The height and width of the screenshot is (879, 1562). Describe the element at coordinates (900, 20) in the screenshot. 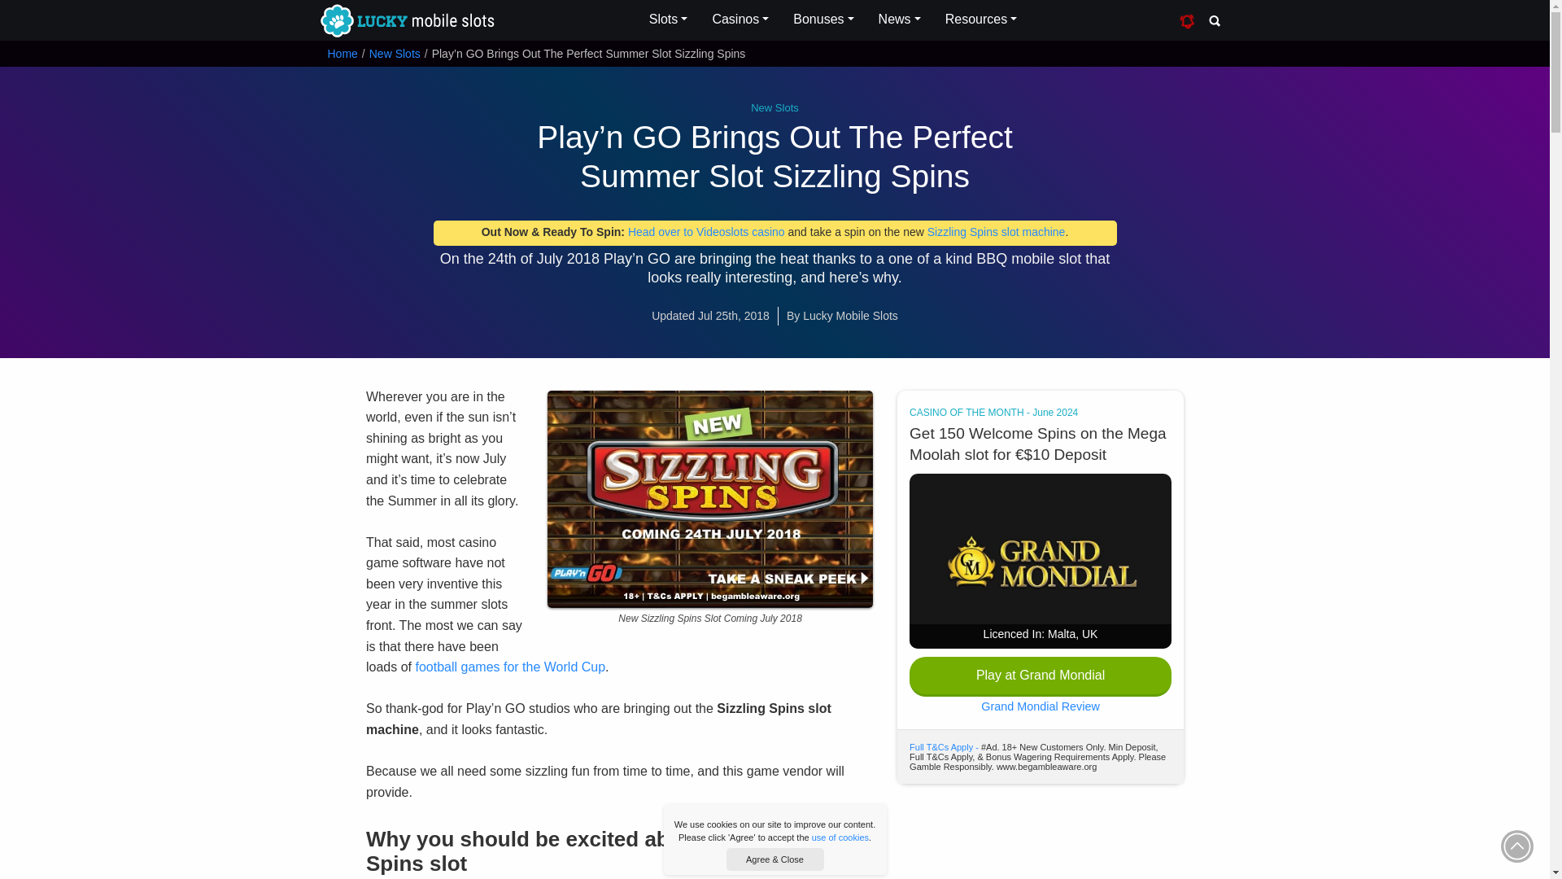

I see `News` at that location.